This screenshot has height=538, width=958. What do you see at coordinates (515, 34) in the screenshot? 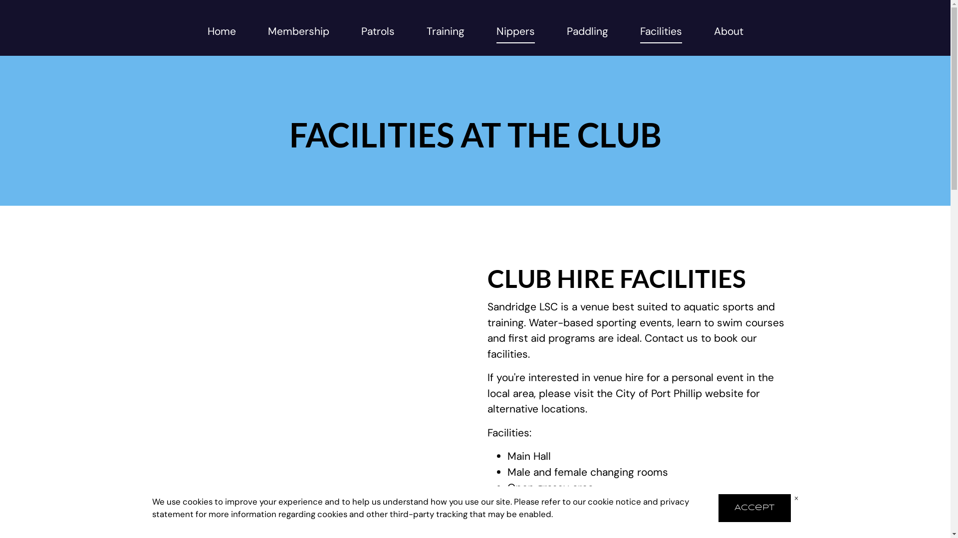
I see `Nippers` at bounding box center [515, 34].